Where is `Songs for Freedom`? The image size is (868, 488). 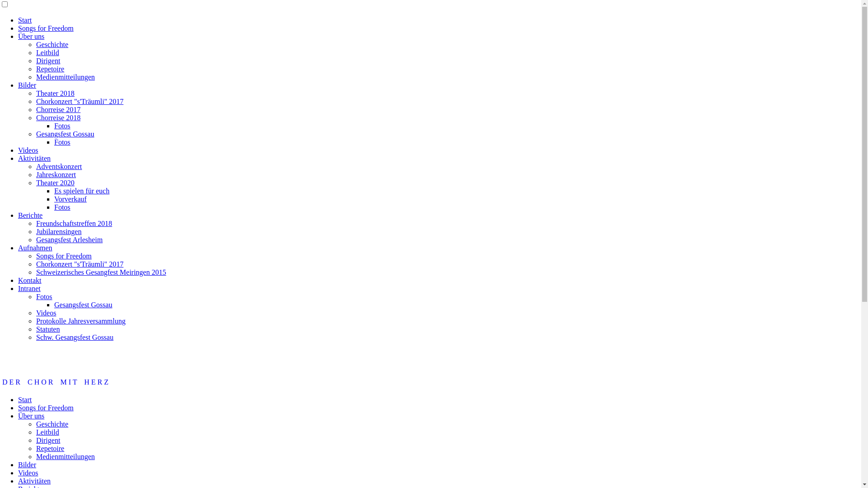
Songs for Freedom is located at coordinates (46, 28).